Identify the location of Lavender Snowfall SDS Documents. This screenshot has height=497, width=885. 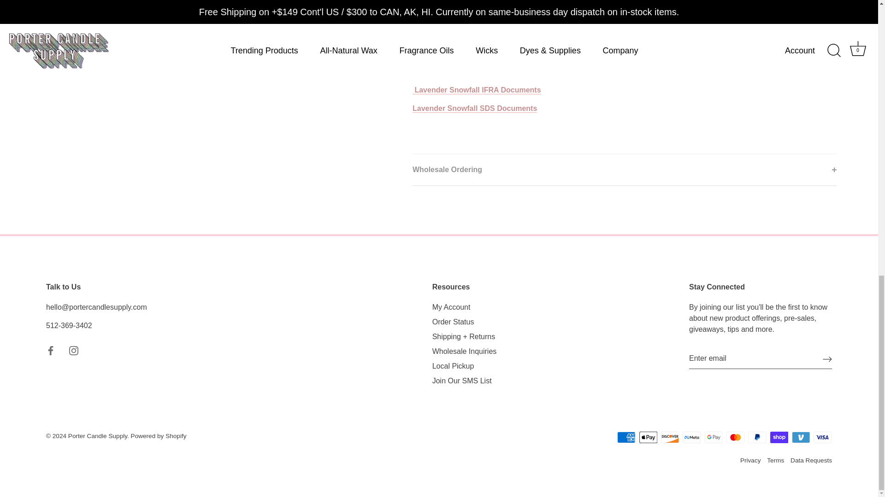
(475, 109).